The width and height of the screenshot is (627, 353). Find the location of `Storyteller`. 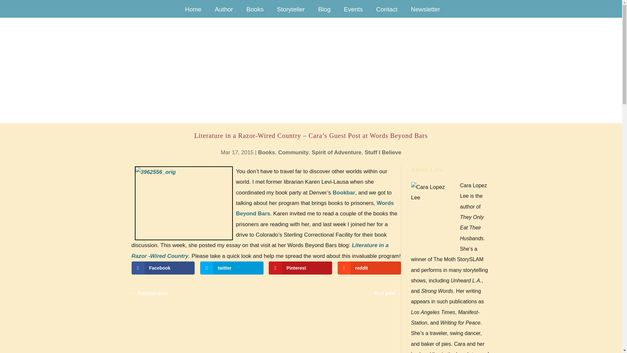

Storyteller is located at coordinates (291, 12).